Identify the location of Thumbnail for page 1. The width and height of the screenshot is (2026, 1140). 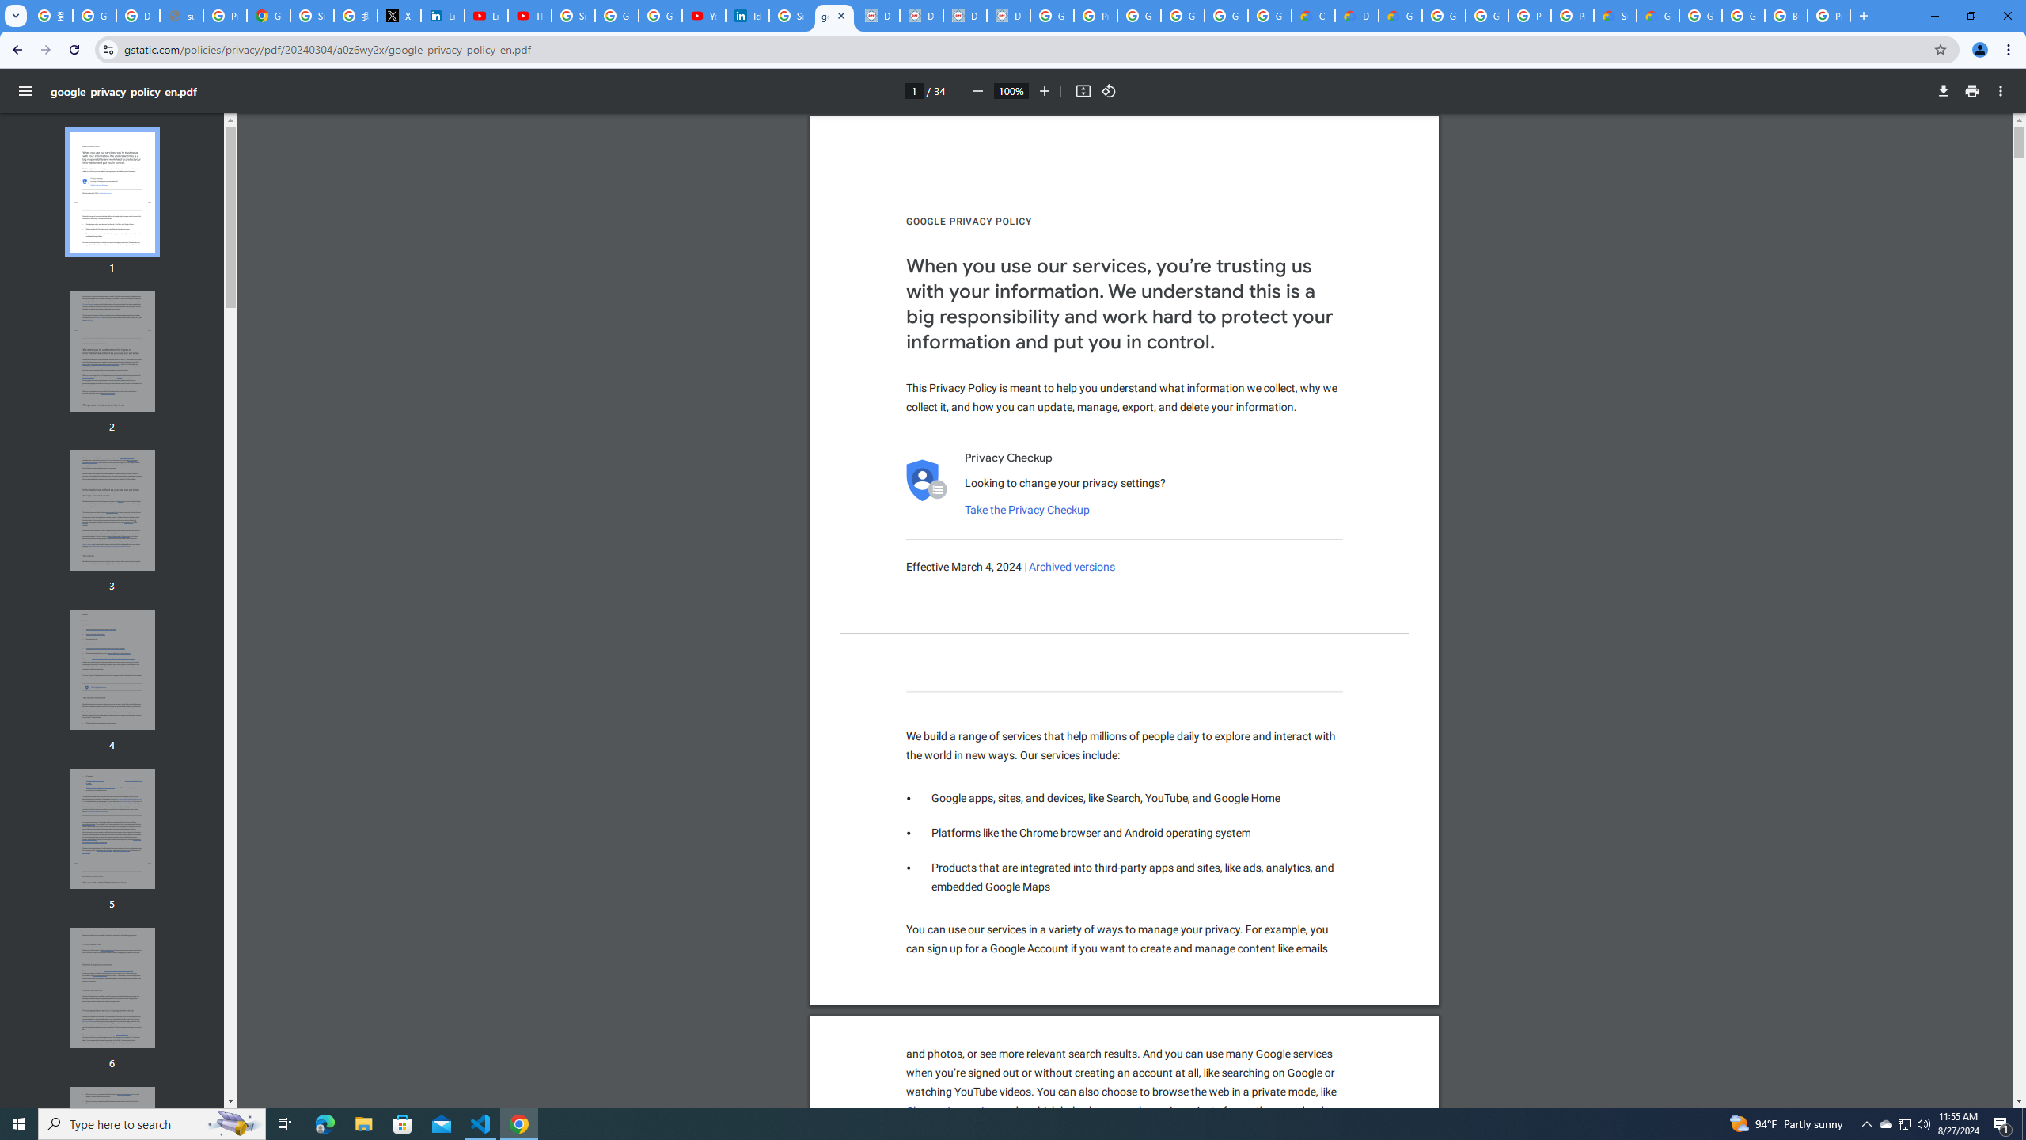
(112, 192).